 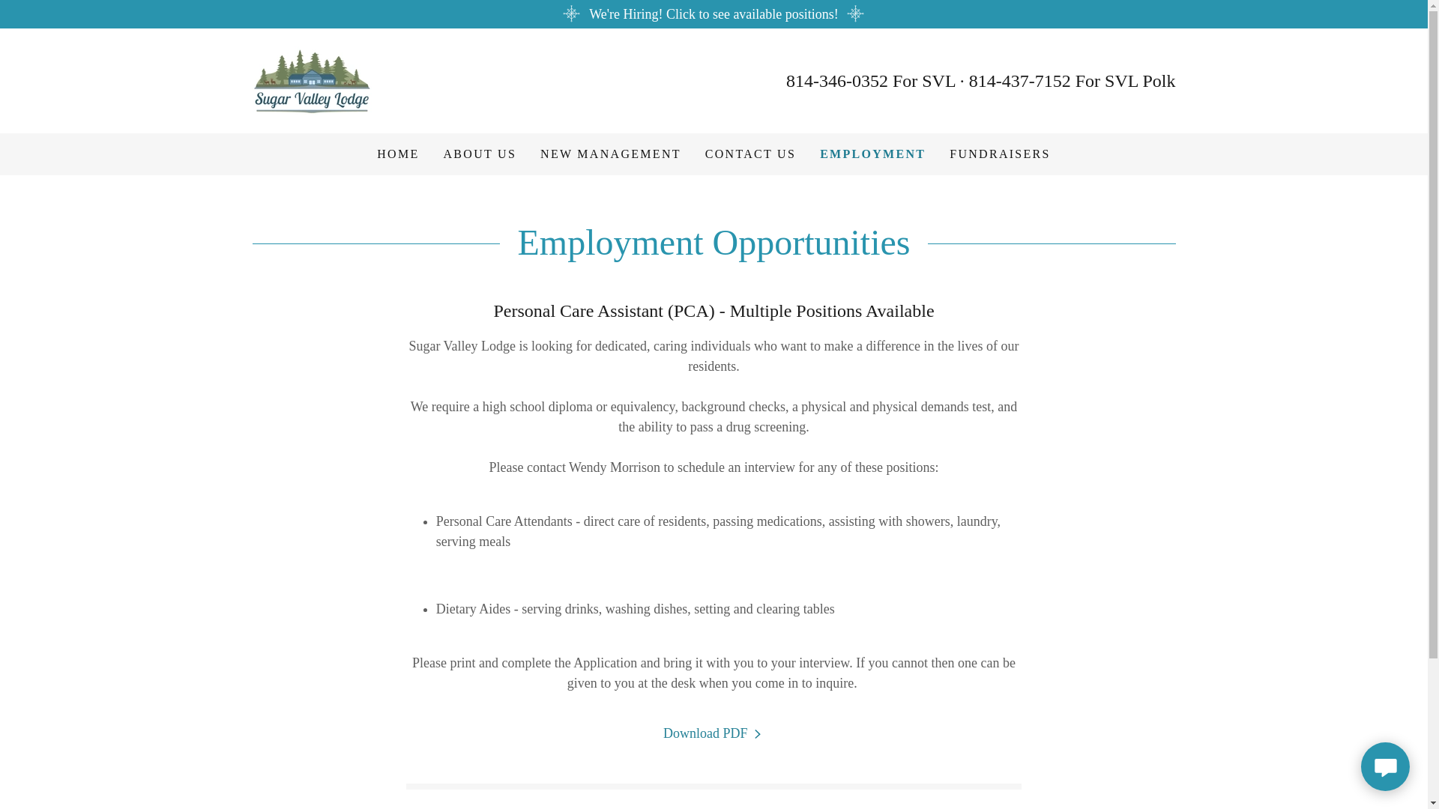 What do you see at coordinates (750, 154) in the screenshot?
I see `CONTACT US` at bounding box center [750, 154].